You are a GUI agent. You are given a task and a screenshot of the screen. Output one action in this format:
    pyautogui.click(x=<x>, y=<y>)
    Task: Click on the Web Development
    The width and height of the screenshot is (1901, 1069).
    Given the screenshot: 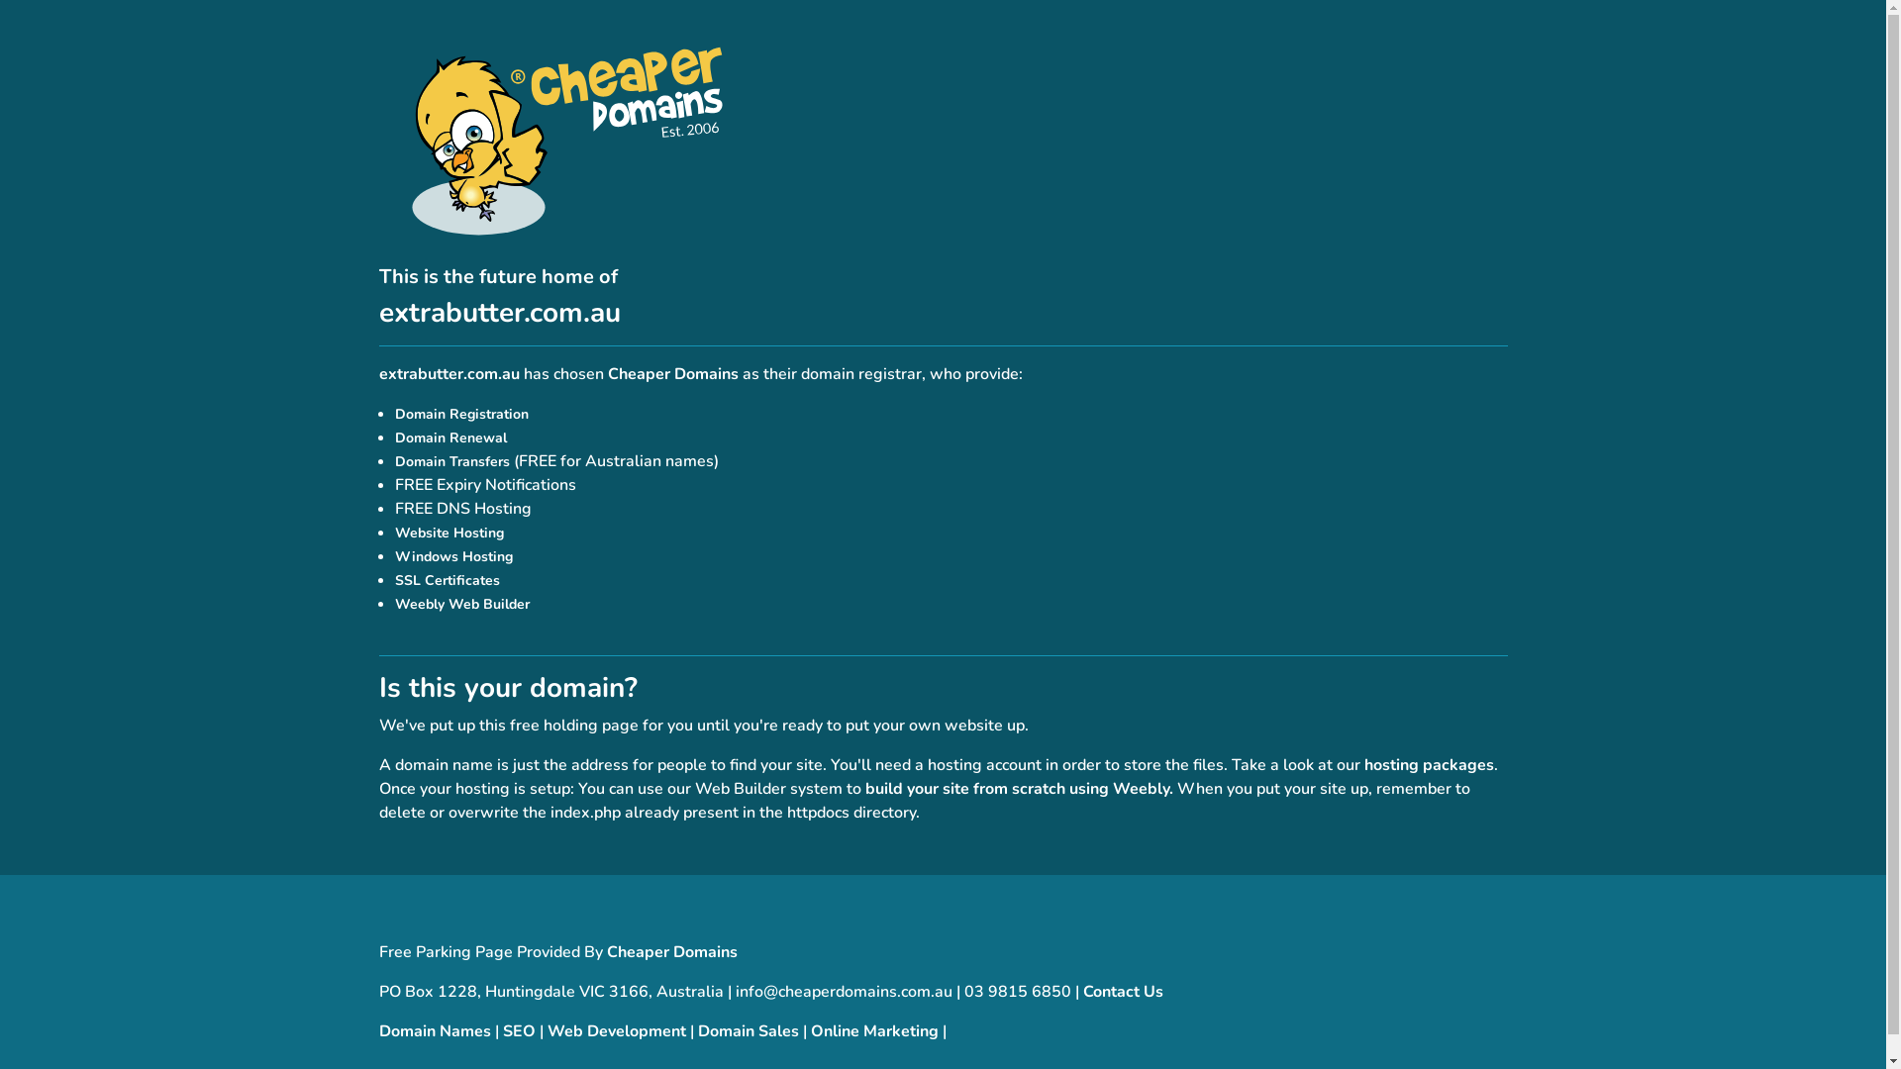 What is the action you would take?
    pyautogui.click(x=616, y=1031)
    